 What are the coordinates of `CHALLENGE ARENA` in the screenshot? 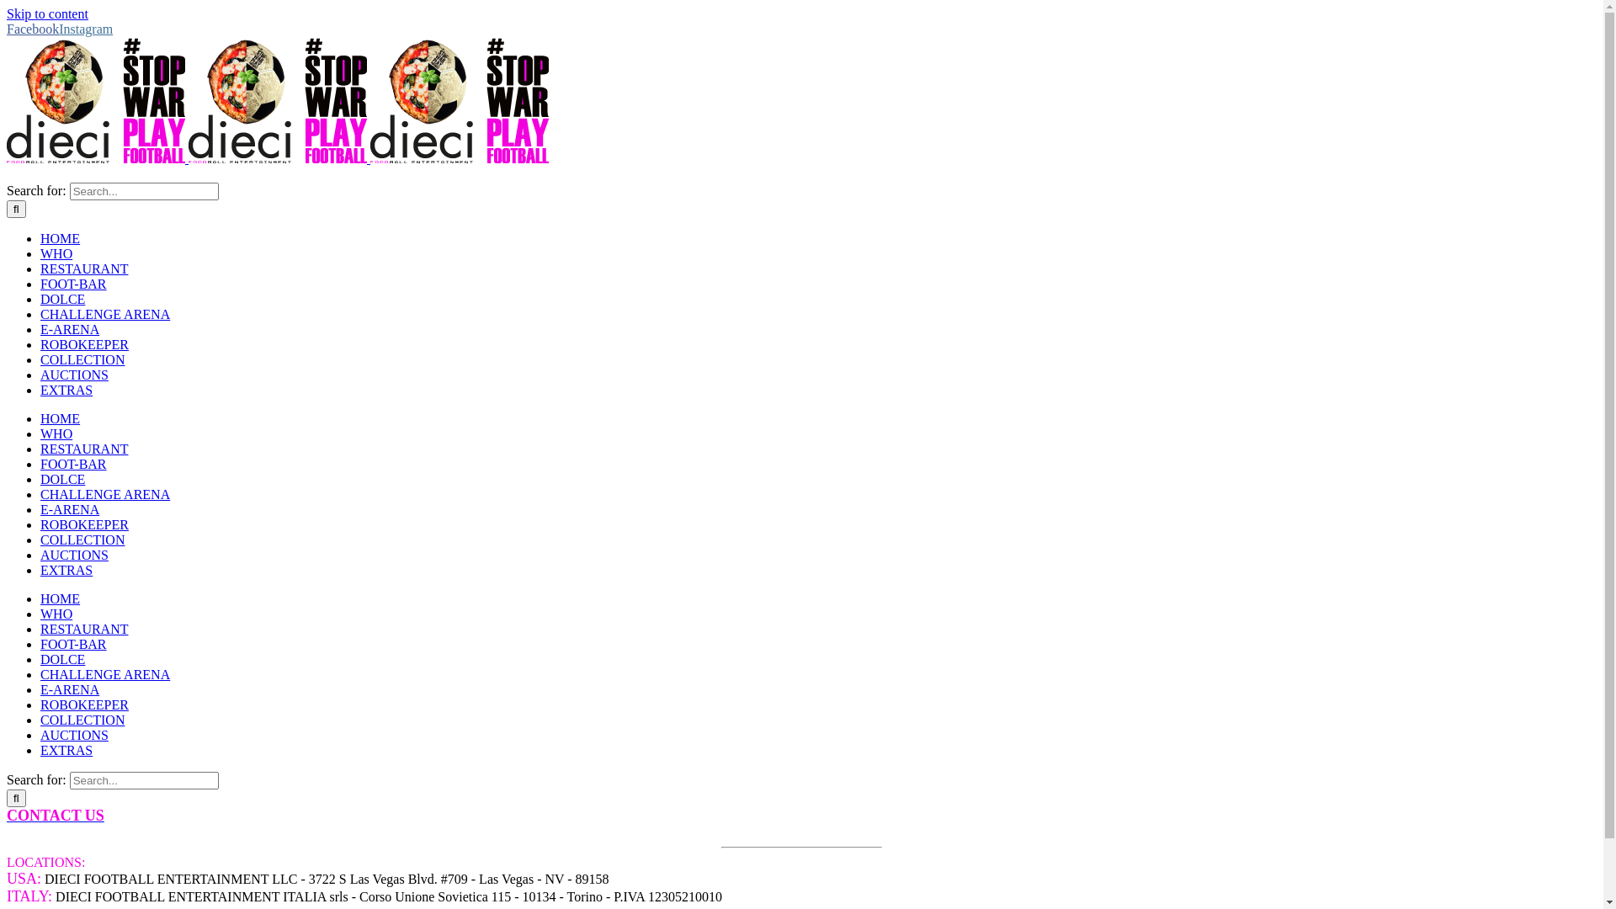 It's located at (105, 495).